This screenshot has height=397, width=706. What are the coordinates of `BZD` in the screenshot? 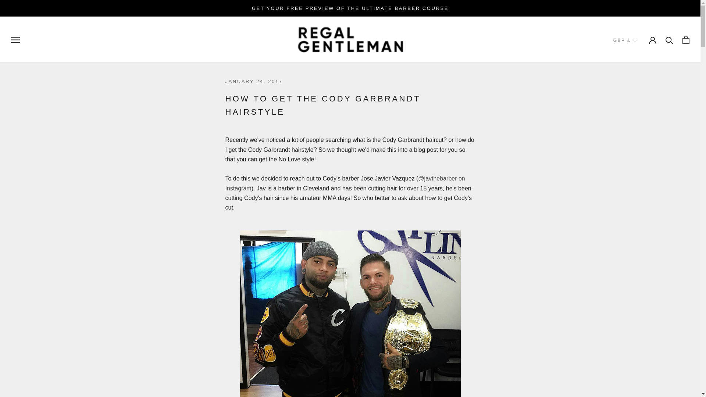 It's located at (639, 243).